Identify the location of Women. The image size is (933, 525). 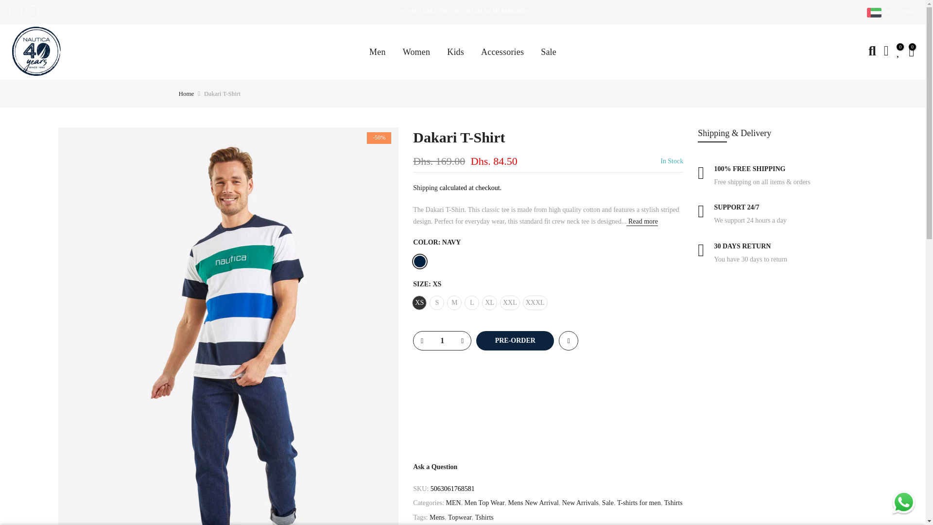
(416, 52).